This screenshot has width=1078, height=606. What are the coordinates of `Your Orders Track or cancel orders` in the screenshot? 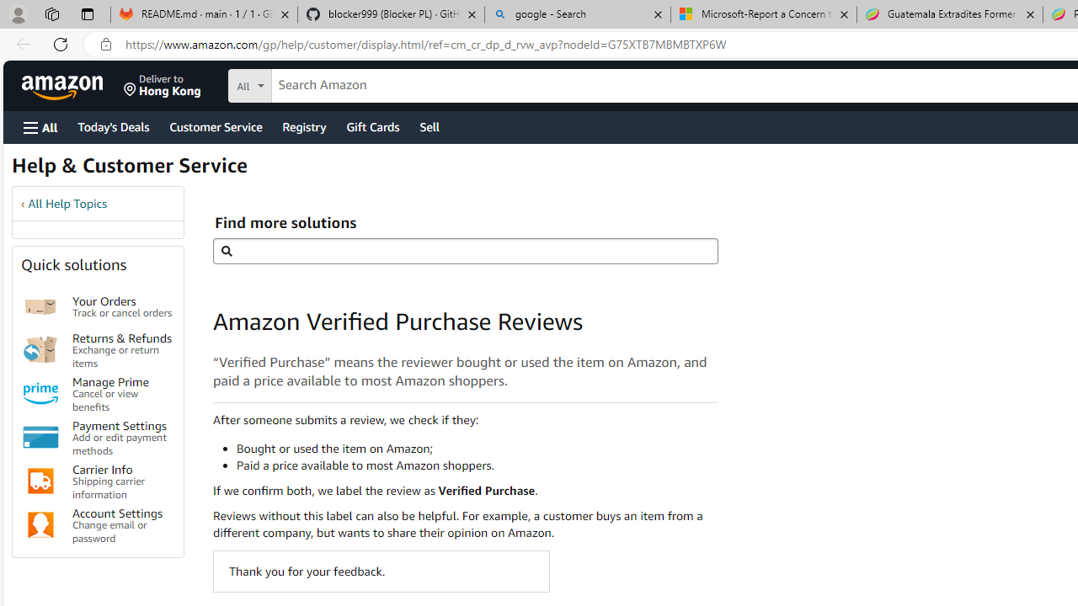 It's located at (123, 306).